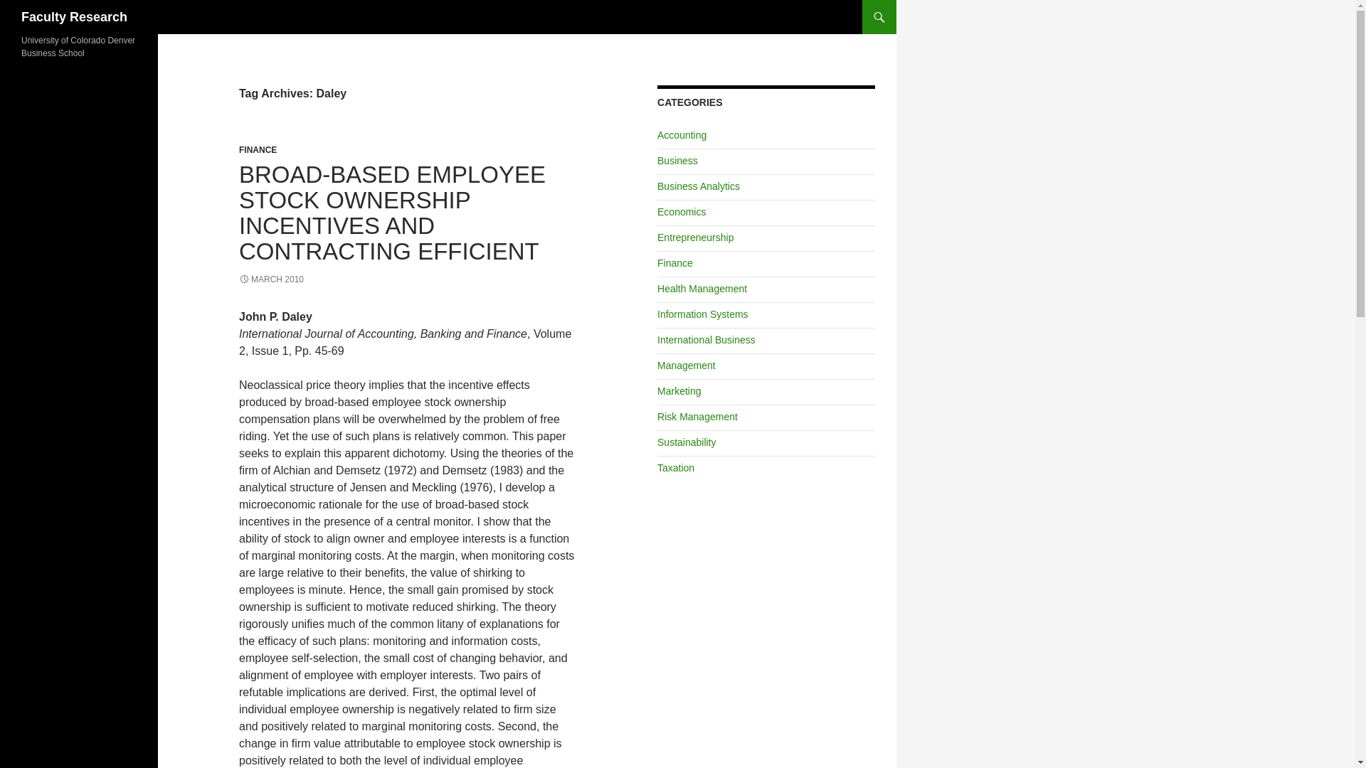  Describe the element at coordinates (679, 391) in the screenshot. I see `Marketing` at that location.